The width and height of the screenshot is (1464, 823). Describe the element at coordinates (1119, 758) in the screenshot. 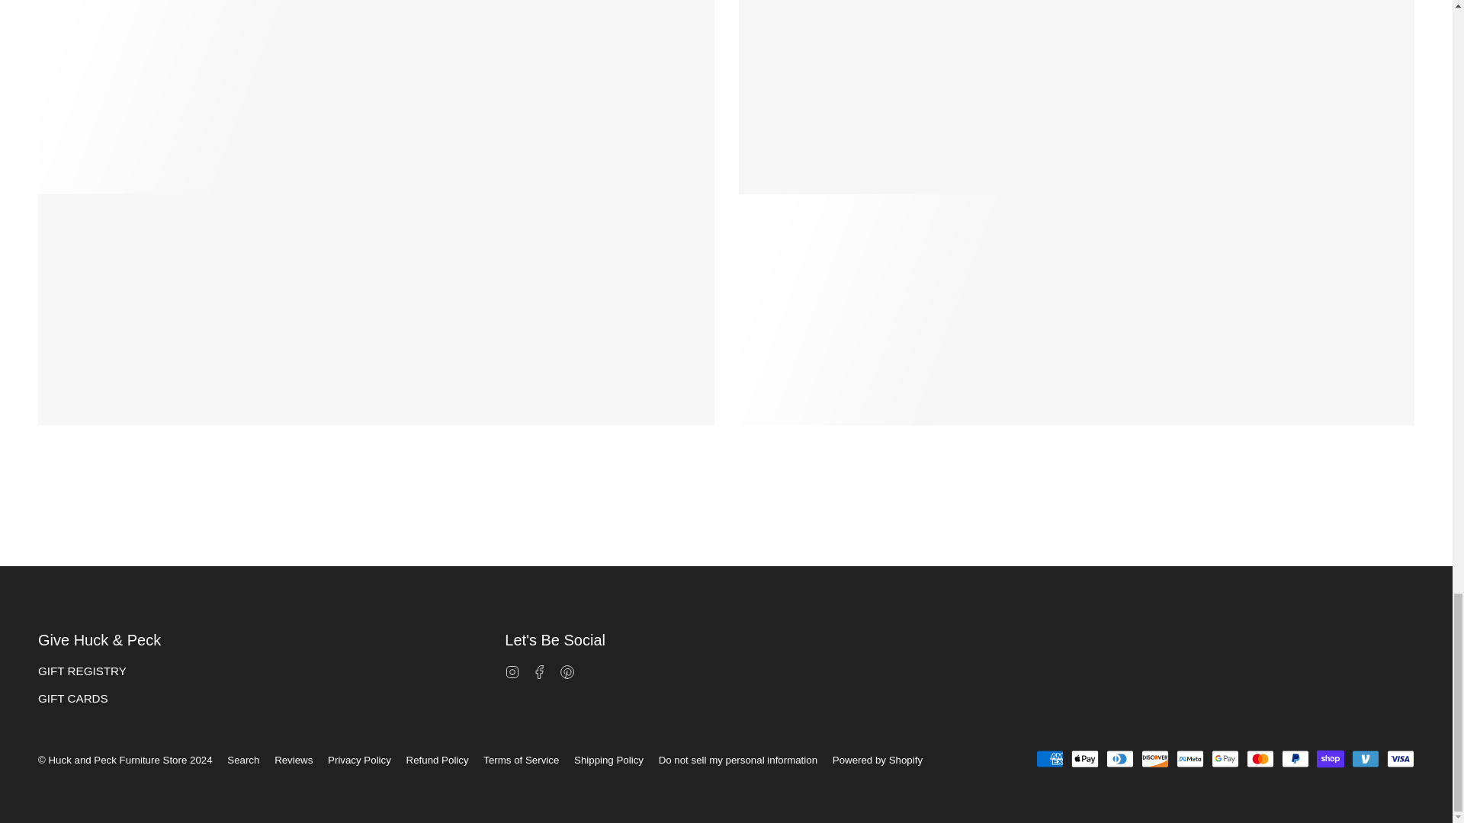

I see `Diners Club` at that location.